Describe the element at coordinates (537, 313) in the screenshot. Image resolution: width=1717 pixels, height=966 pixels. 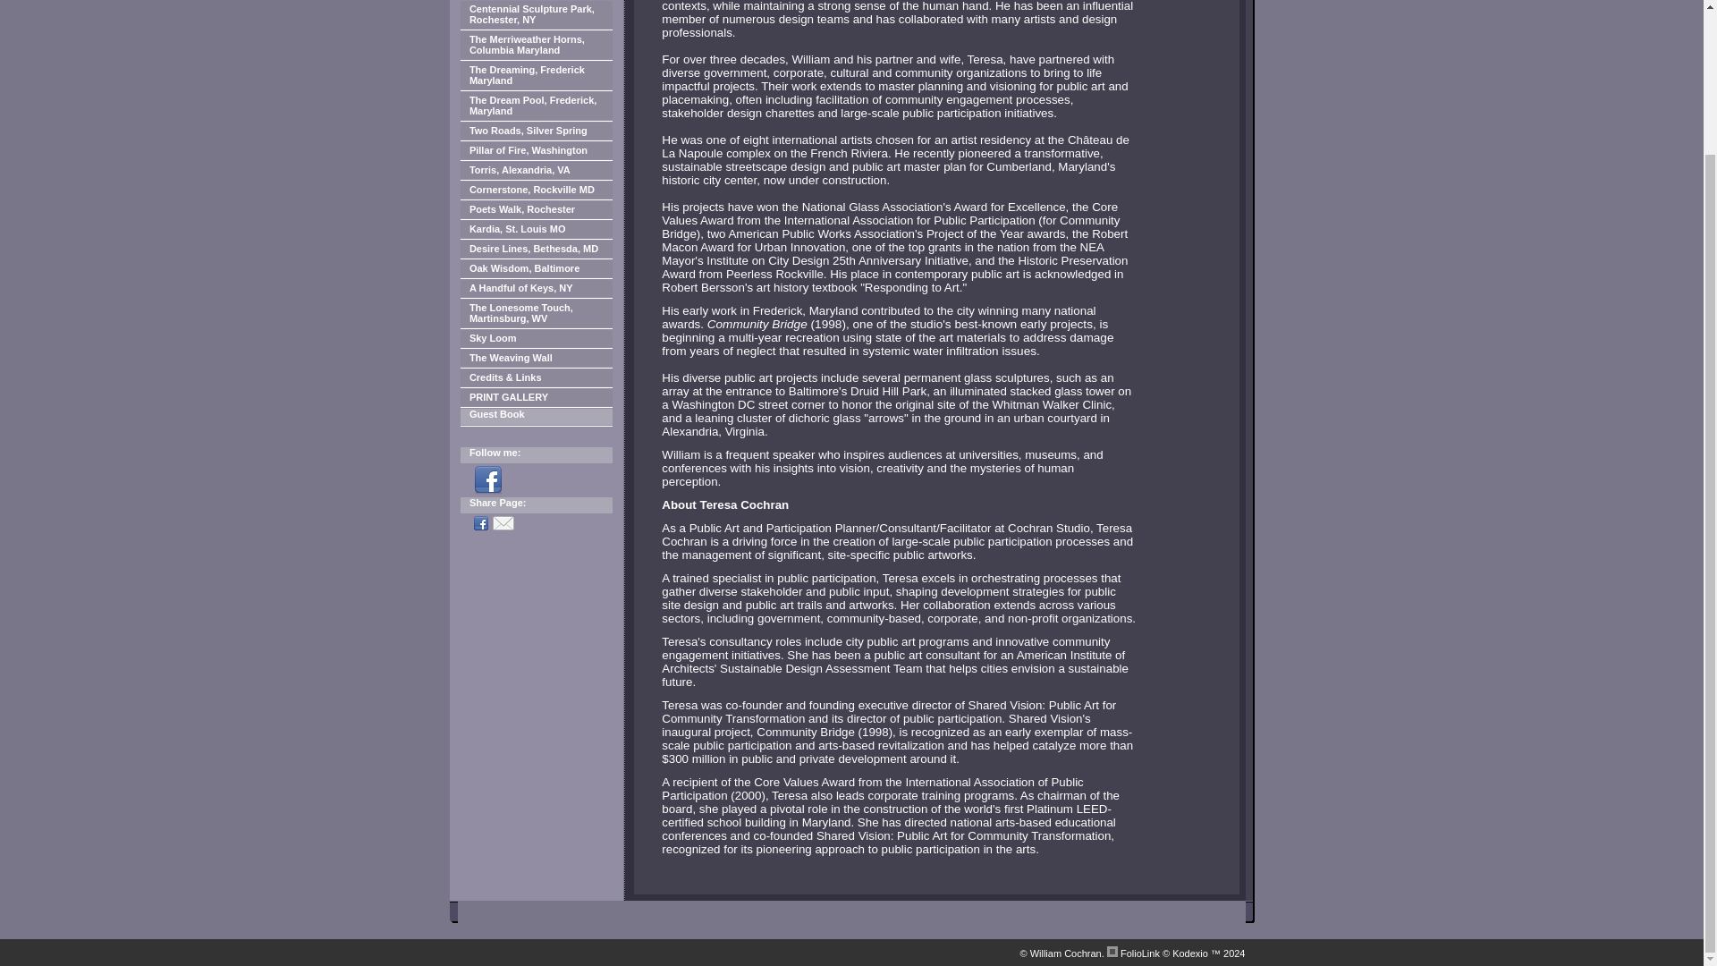
I see `The Lonesome Touch, Martinsburg, WV` at that location.